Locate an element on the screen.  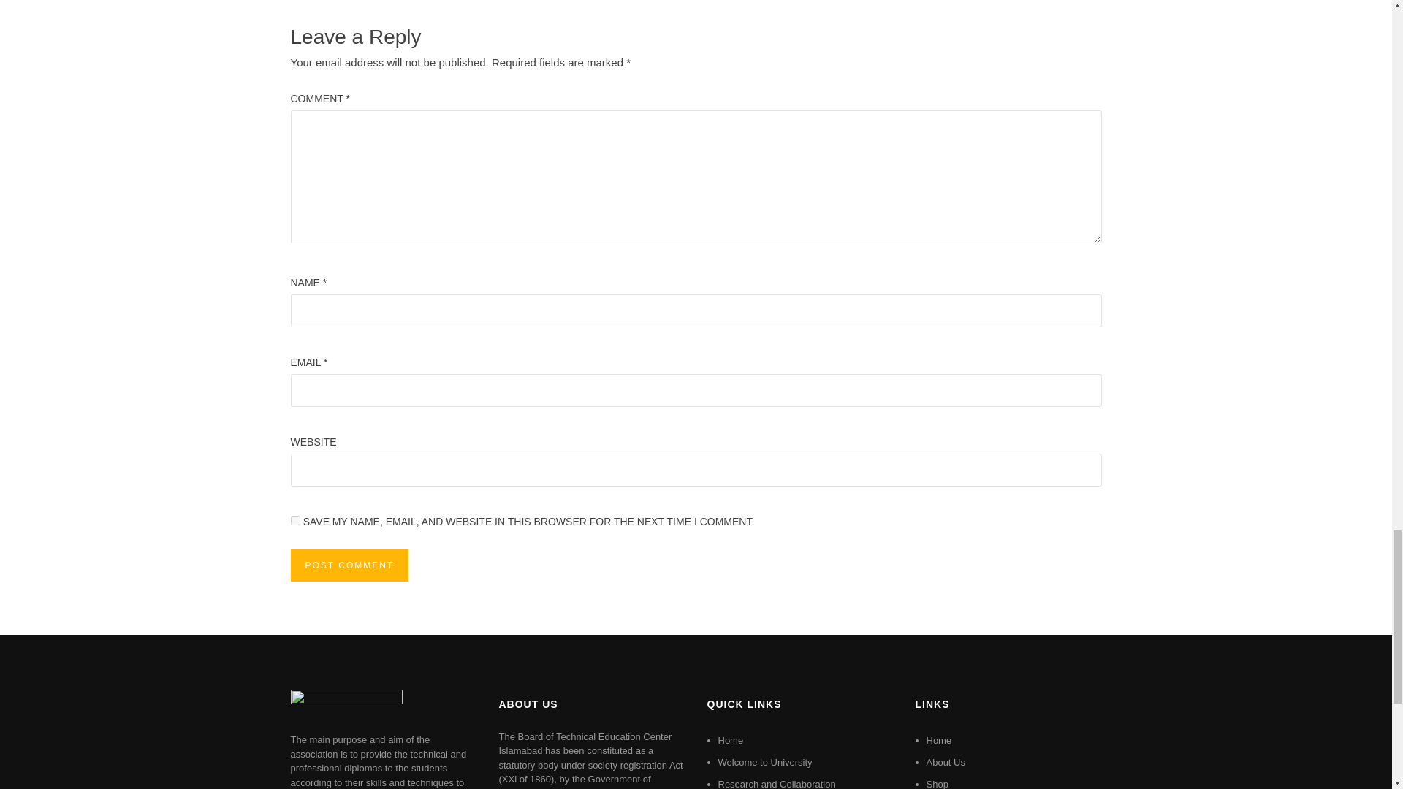
Home is located at coordinates (730, 739).